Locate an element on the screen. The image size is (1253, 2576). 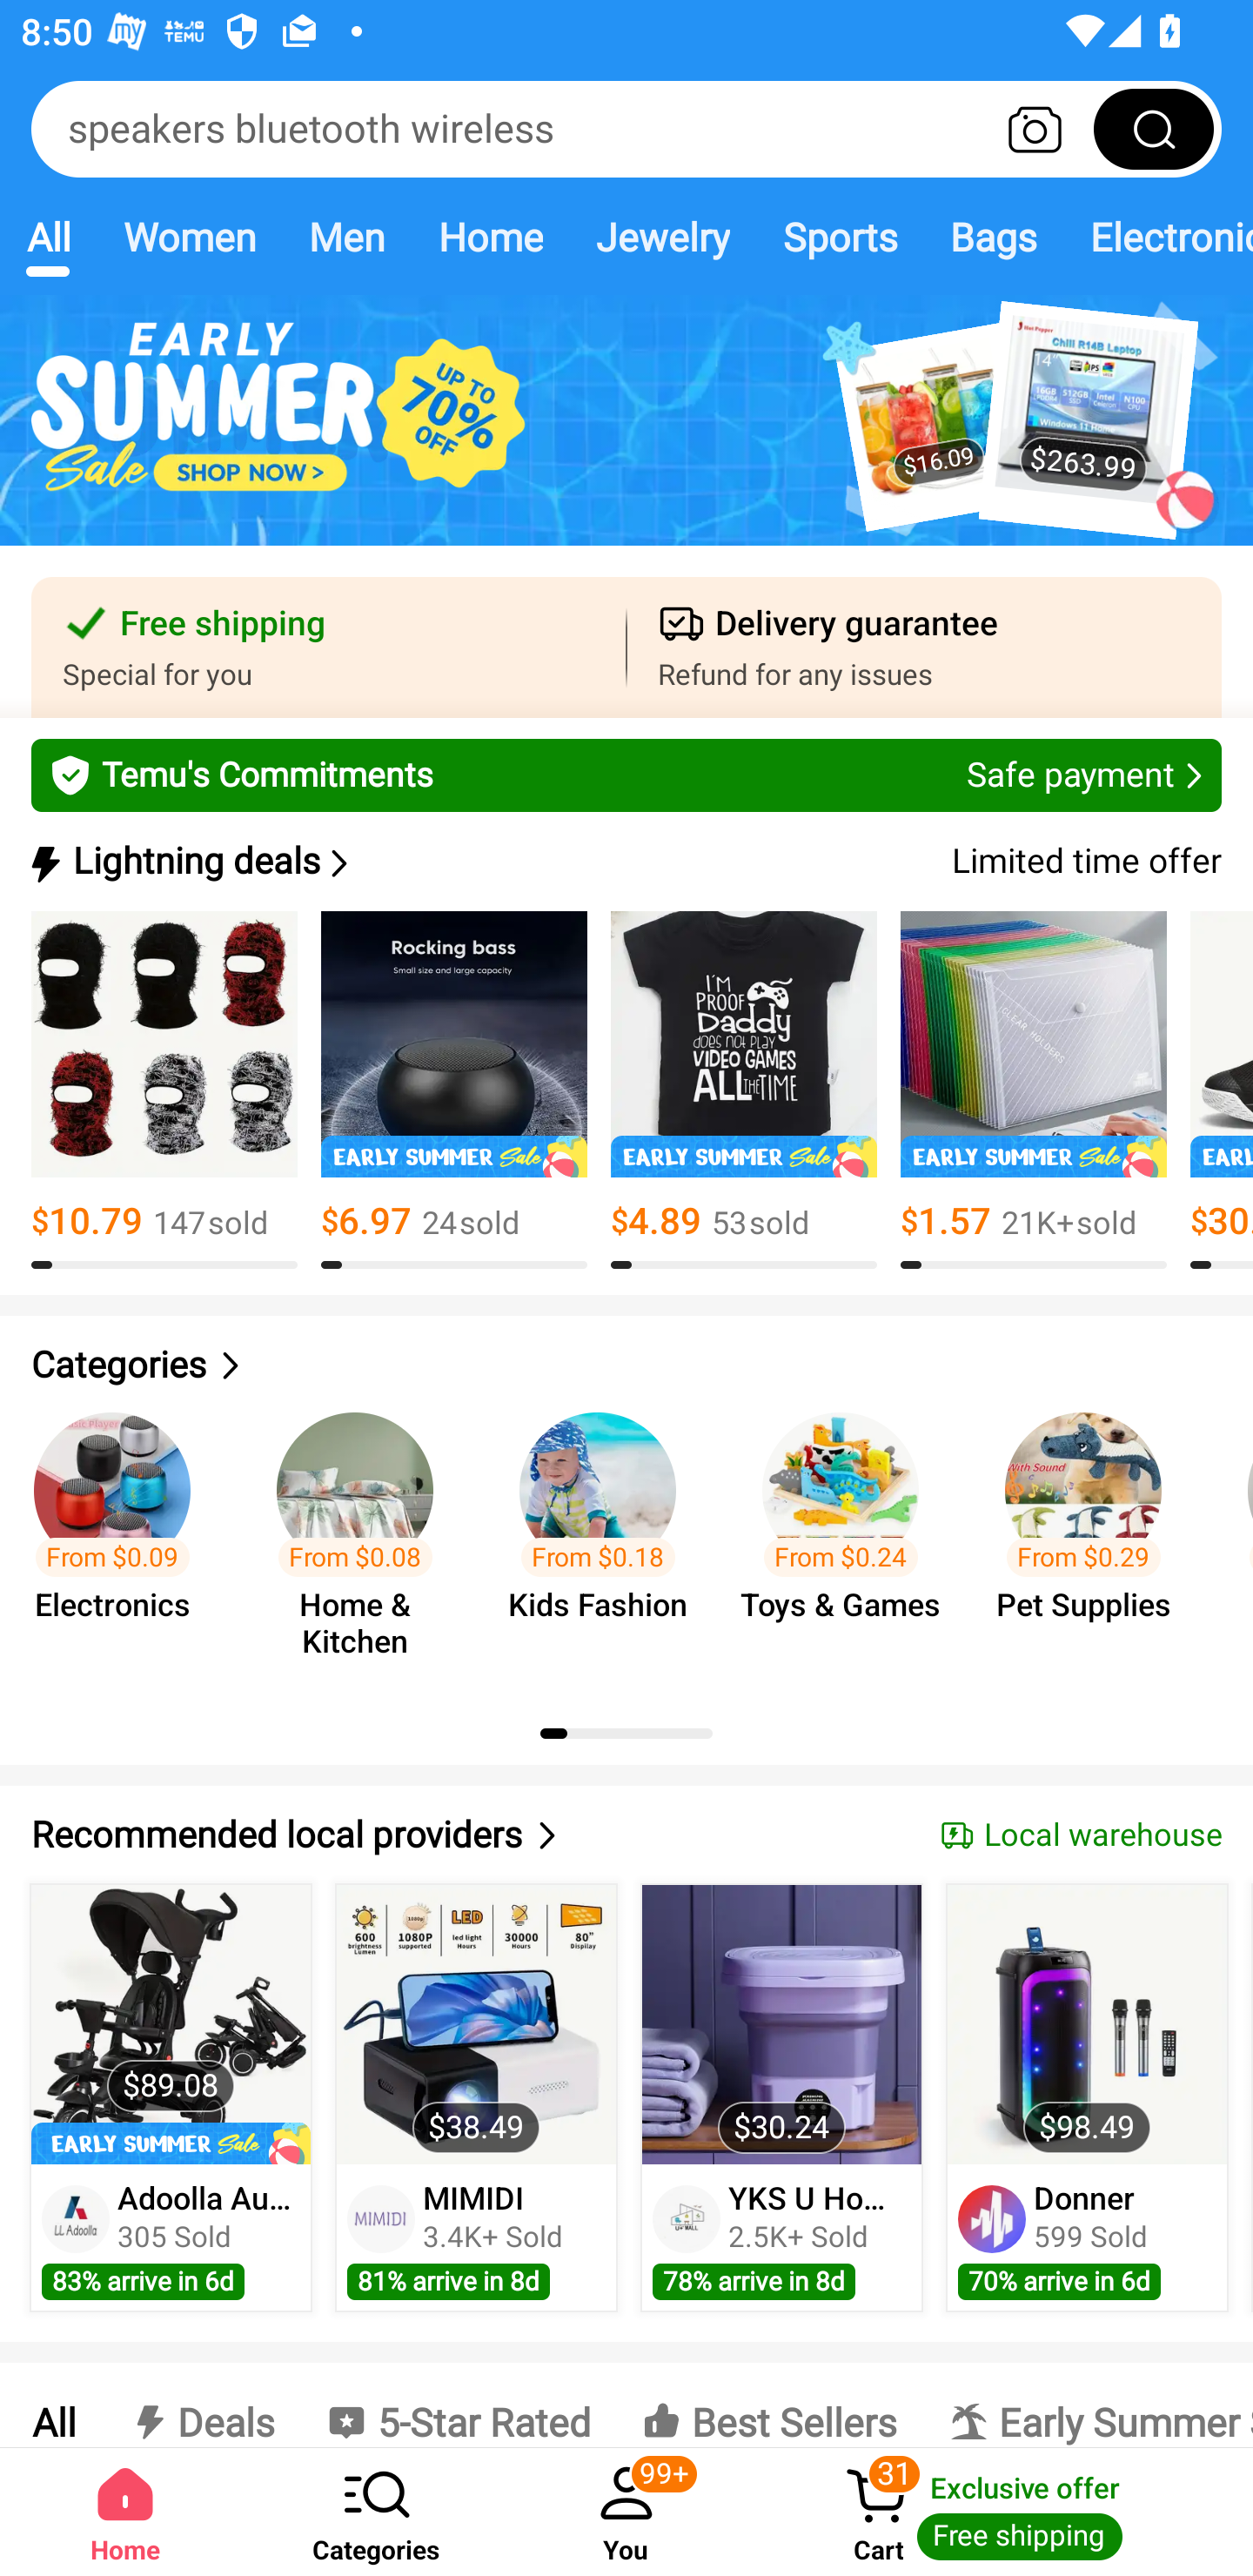
$89.08 is located at coordinates (171, 2024).